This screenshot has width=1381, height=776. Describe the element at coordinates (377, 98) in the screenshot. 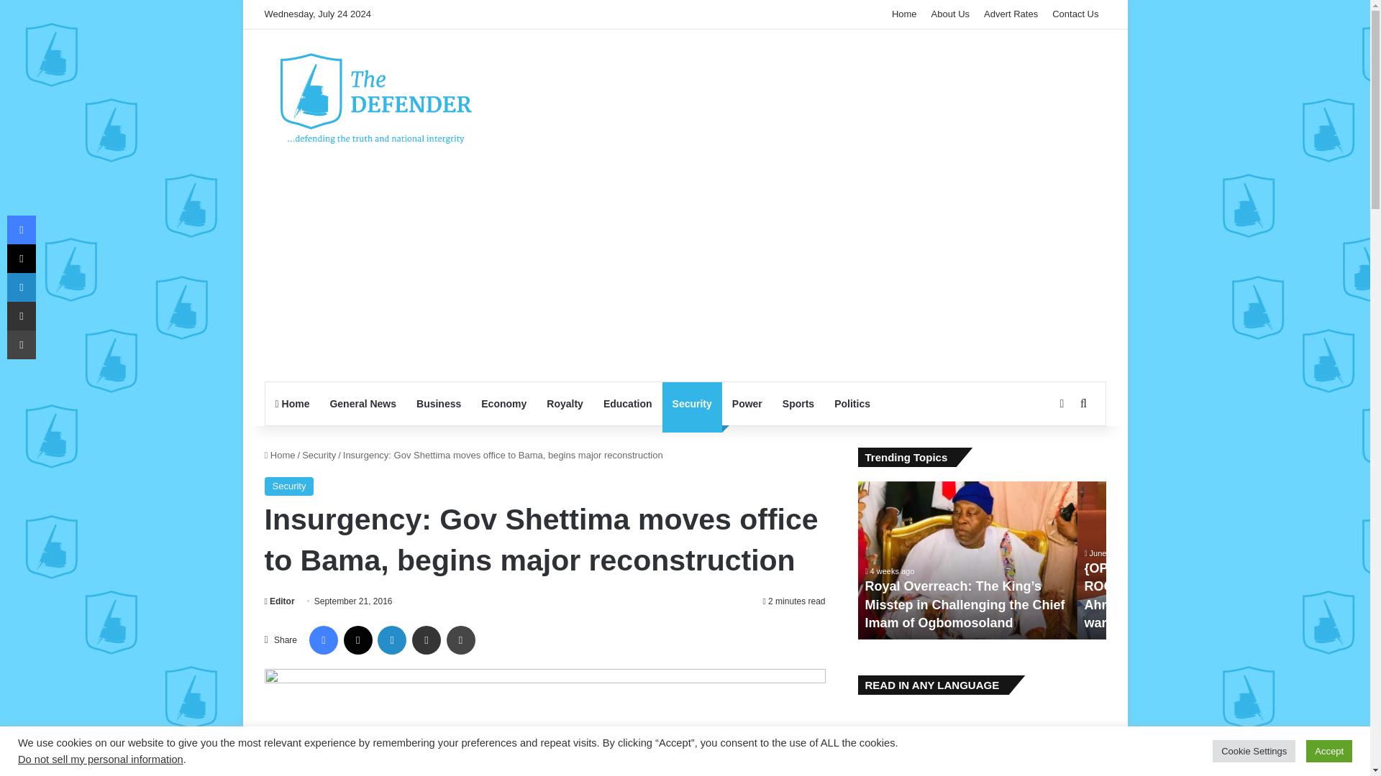

I see `The DEFENDER` at that location.